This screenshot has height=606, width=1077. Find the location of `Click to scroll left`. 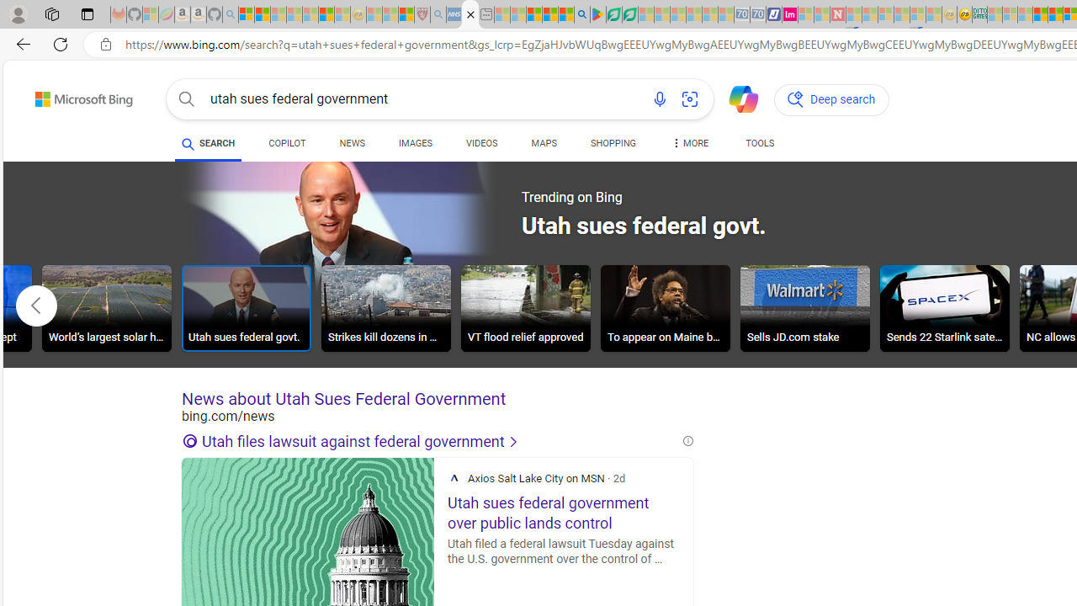

Click to scroll left is located at coordinates (37, 305).